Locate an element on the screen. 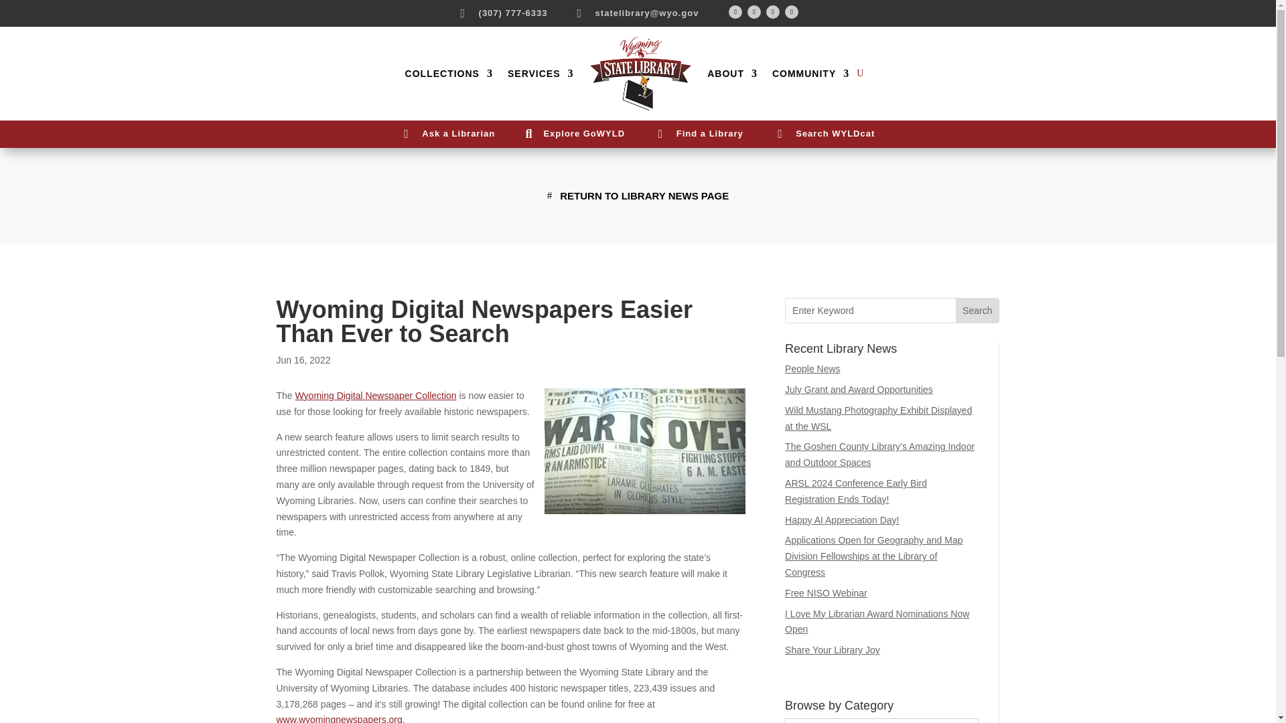  Follow on LinkedIn is located at coordinates (792, 12).